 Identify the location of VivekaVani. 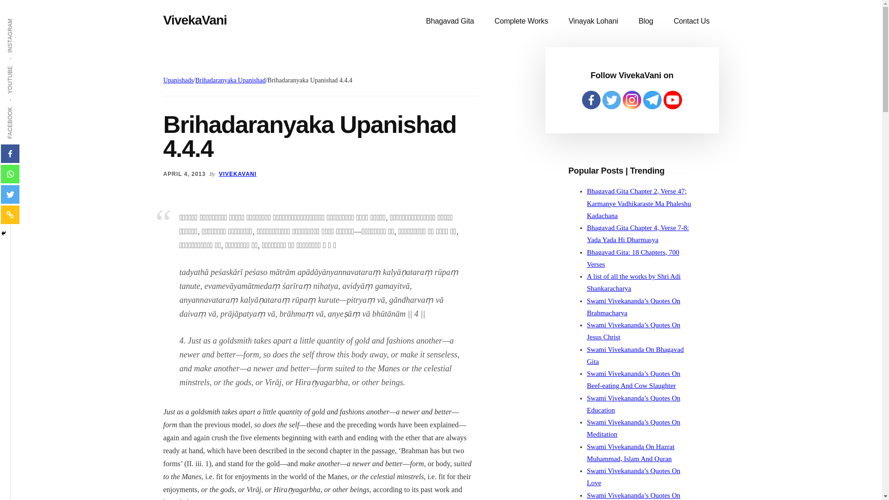
(194, 20).